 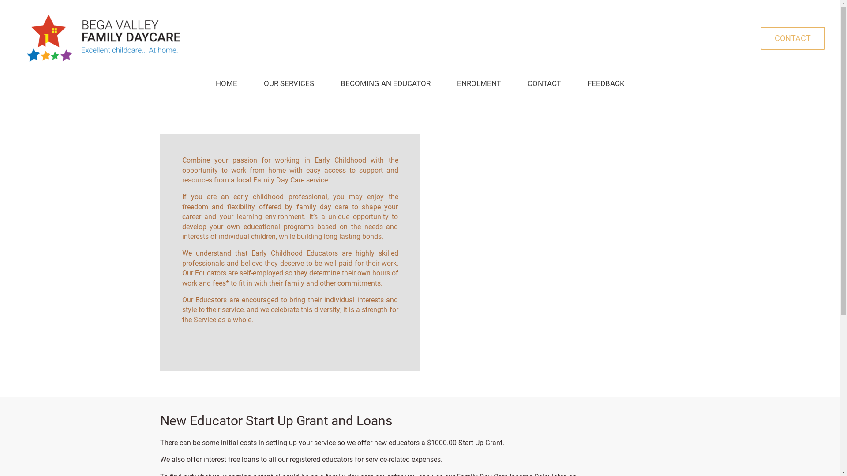 What do you see at coordinates (793, 38) in the screenshot?
I see `CONTACT` at bounding box center [793, 38].